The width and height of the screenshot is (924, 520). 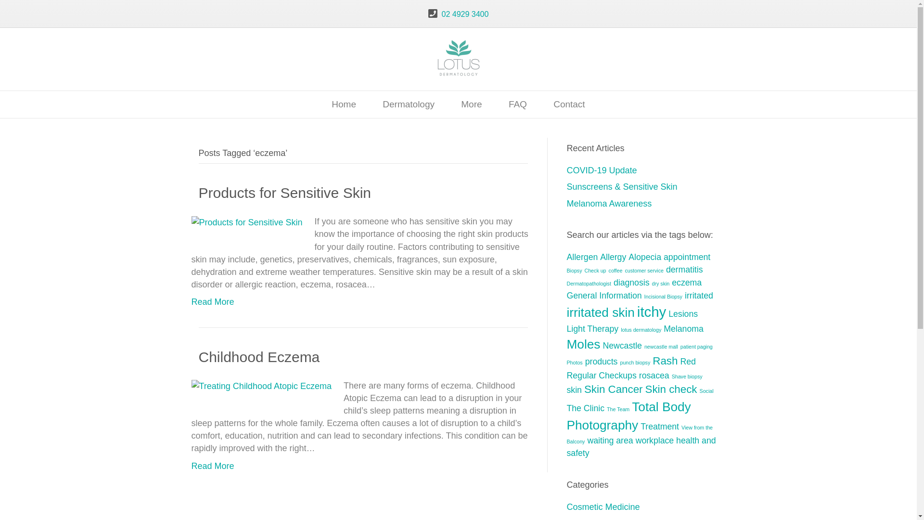 I want to click on Newcastle, so click(x=622, y=346).